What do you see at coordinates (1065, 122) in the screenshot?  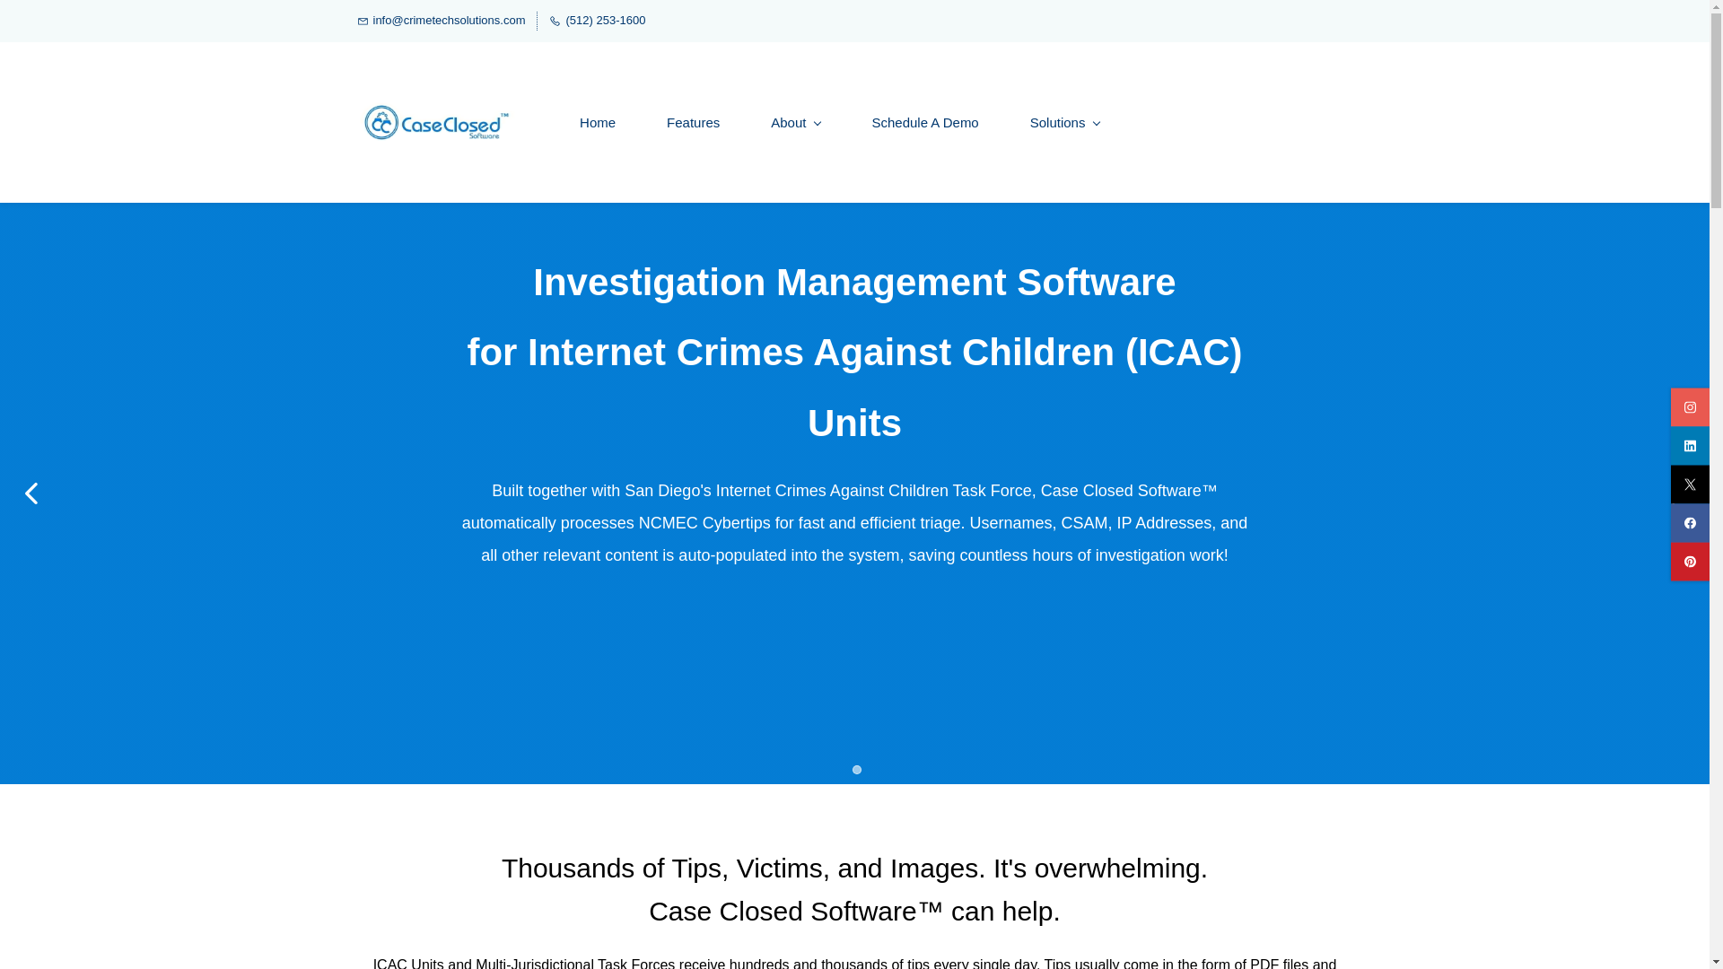 I see `Solutions` at bounding box center [1065, 122].